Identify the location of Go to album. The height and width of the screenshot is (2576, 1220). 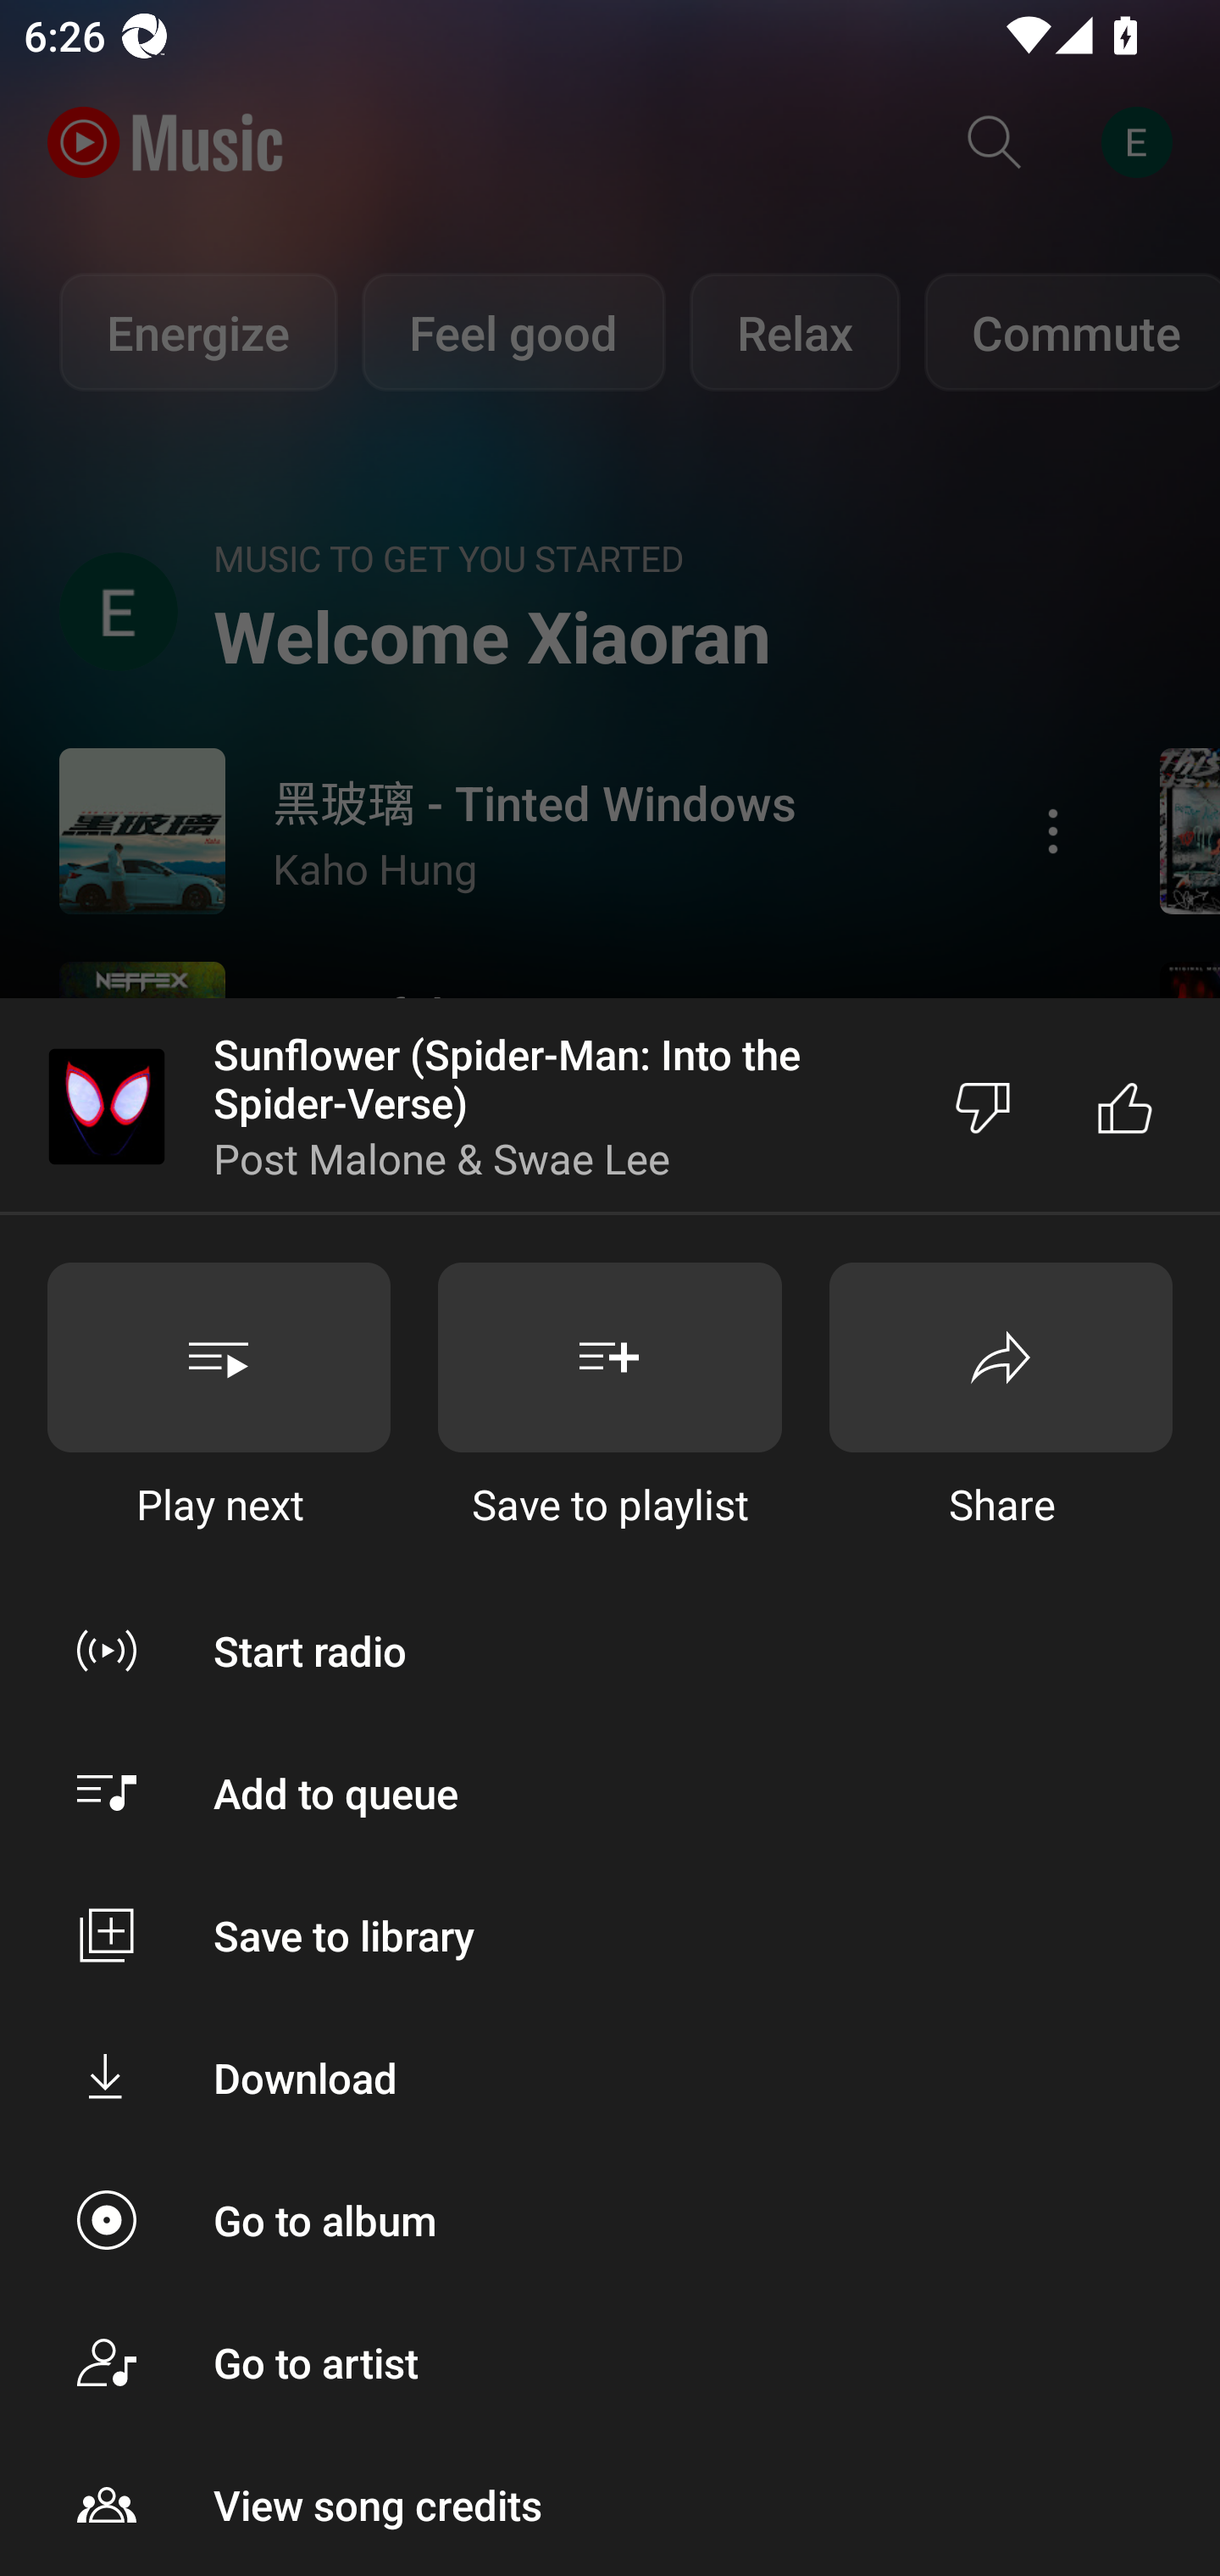
(610, 2218).